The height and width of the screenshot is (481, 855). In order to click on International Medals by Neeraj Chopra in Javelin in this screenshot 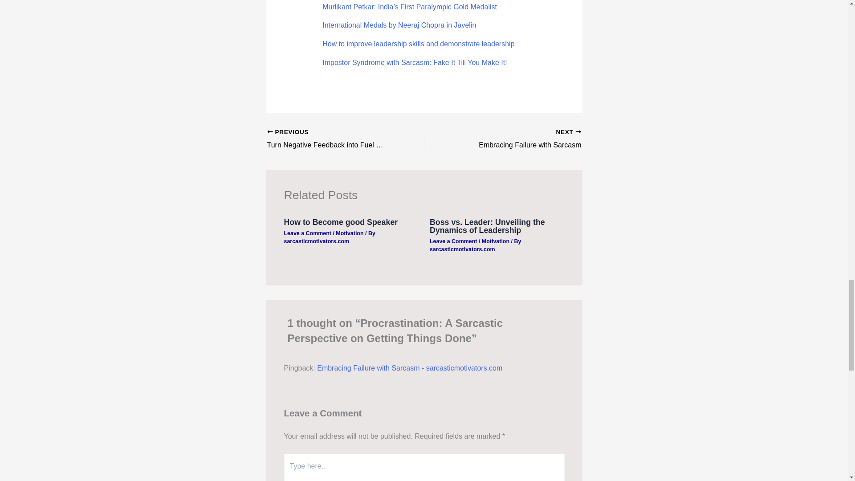, I will do `click(399, 25)`.